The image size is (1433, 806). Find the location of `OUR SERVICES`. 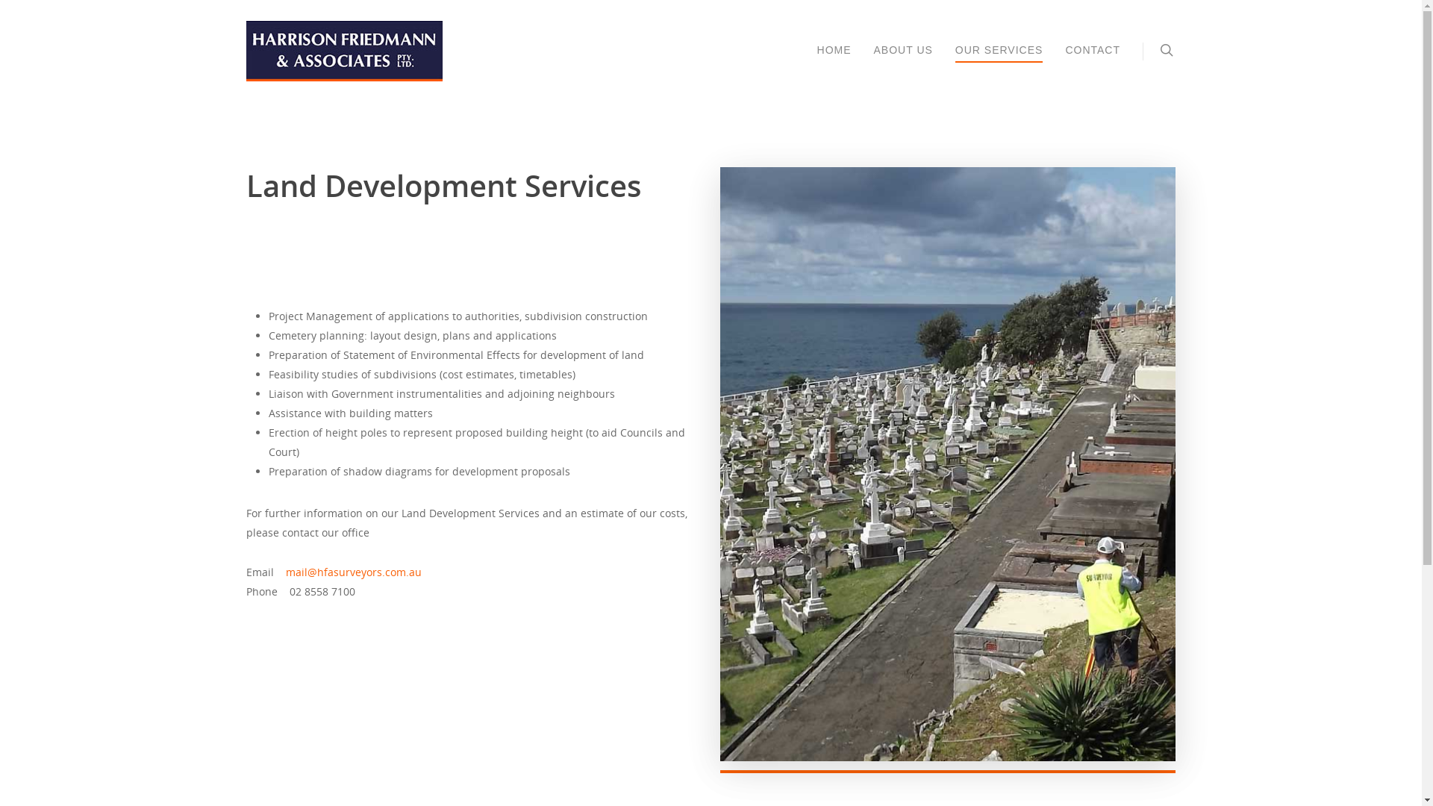

OUR SERVICES is located at coordinates (999, 61).